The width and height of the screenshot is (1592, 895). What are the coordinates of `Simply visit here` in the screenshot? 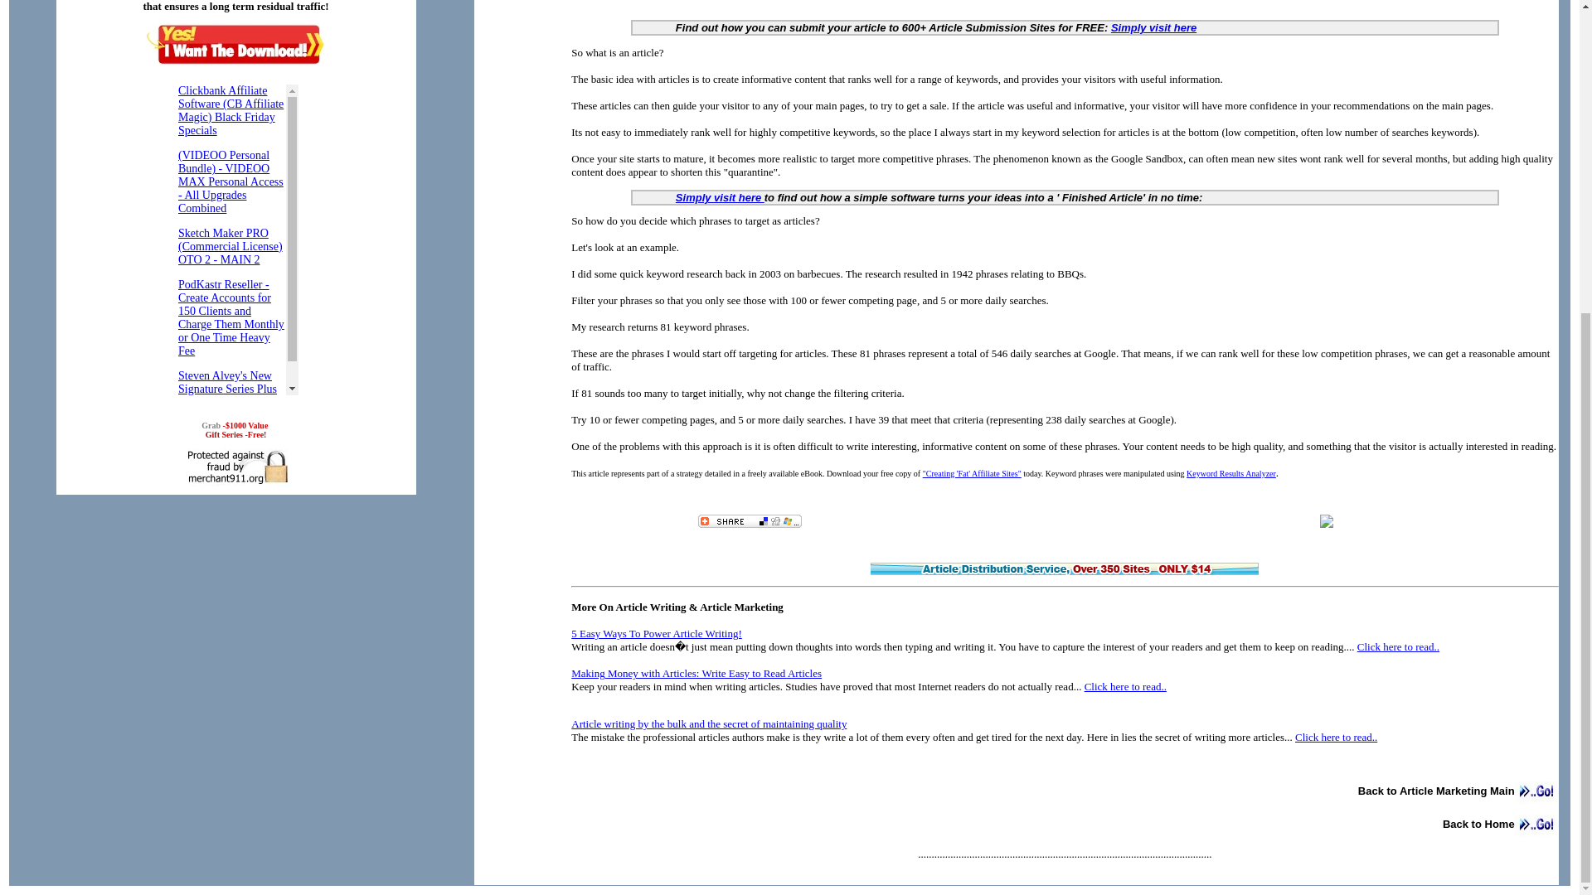 It's located at (1154, 27).